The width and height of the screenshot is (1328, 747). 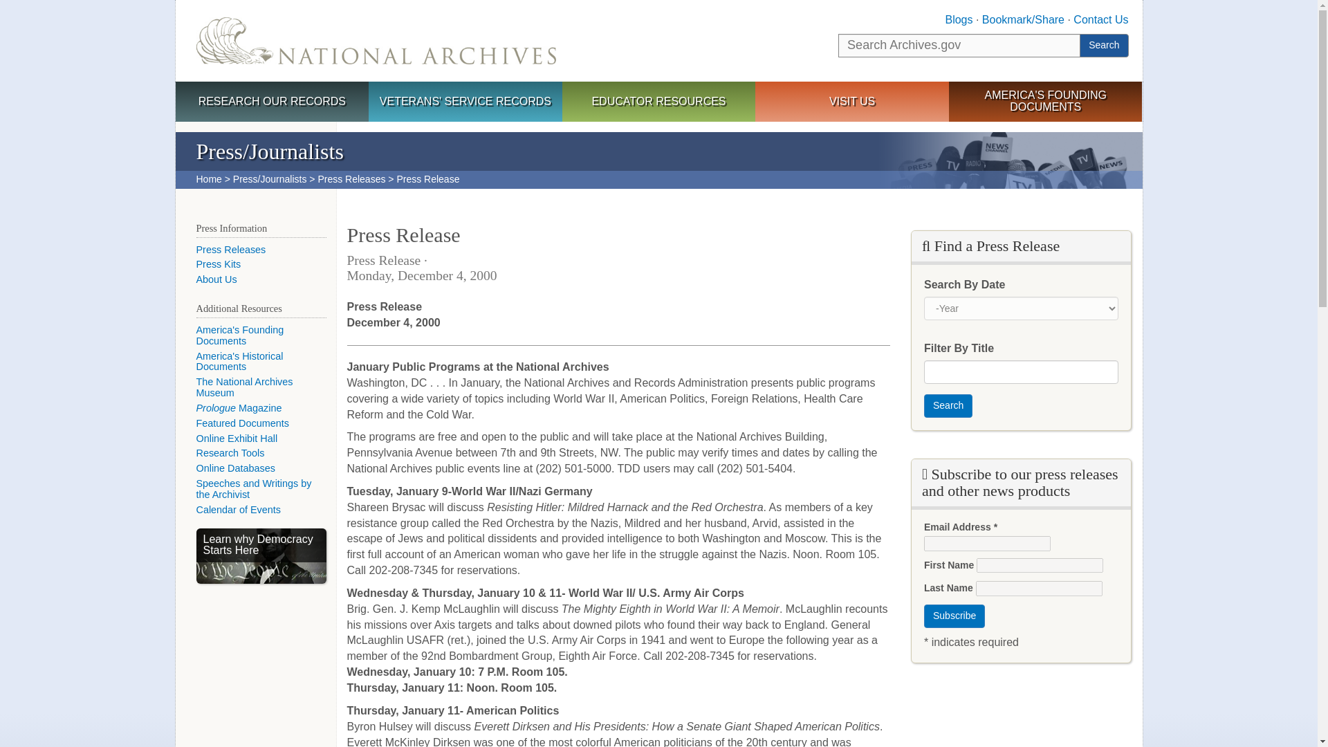 I want to click on VETERANS' SERVICE RECORDS, so click(x=465, y=102).